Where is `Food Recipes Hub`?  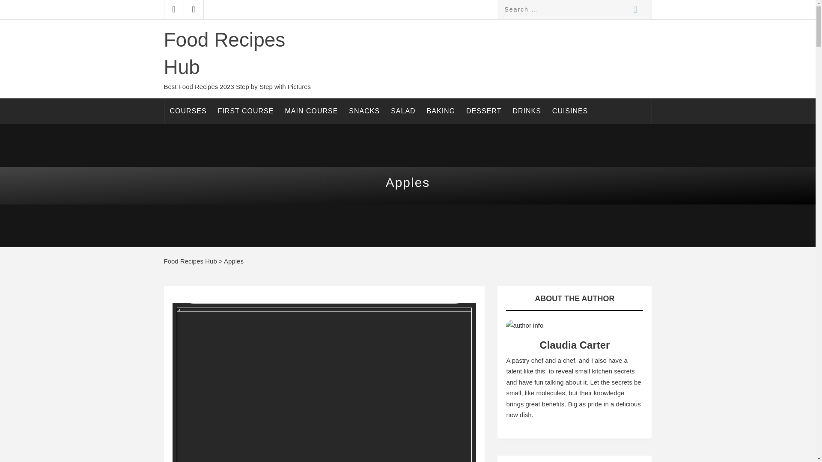 Food Recipes Hub is located at coordinates (224, 53).